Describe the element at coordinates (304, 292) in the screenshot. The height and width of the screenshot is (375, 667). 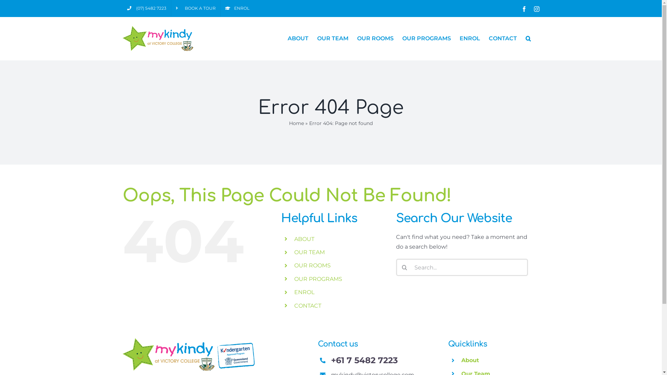
I see `ENROL` at that location.